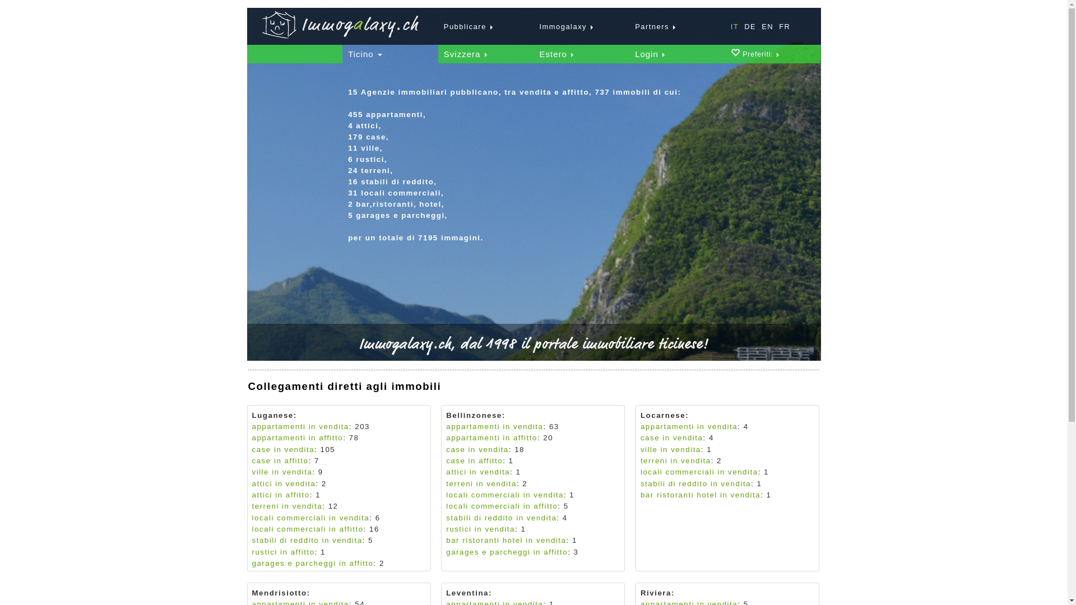  I want to click on terreni in vendita, so click(287, 506).